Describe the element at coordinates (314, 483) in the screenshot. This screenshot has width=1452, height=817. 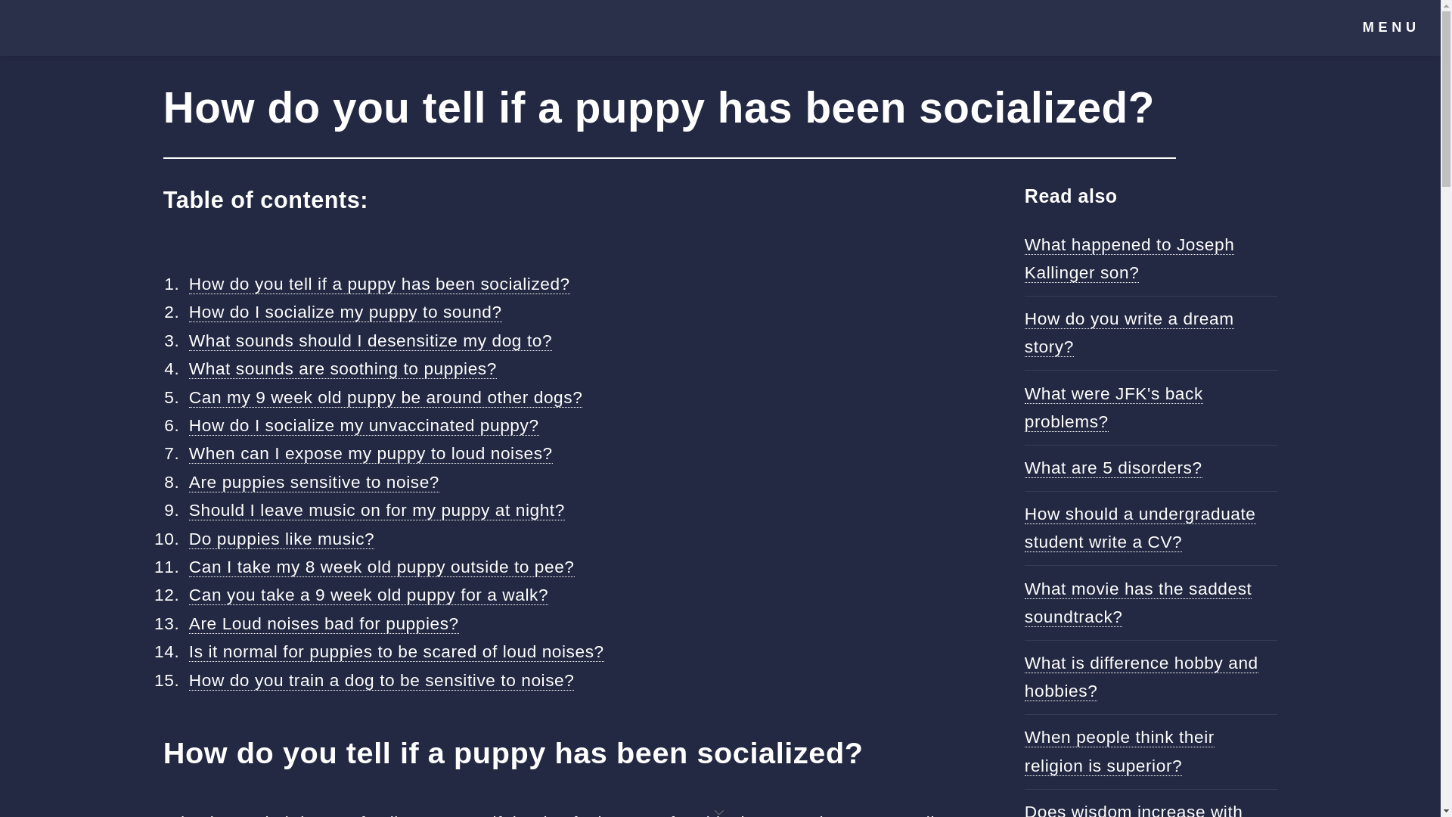
I see `Are puppies sensitive to noise?` at that location.